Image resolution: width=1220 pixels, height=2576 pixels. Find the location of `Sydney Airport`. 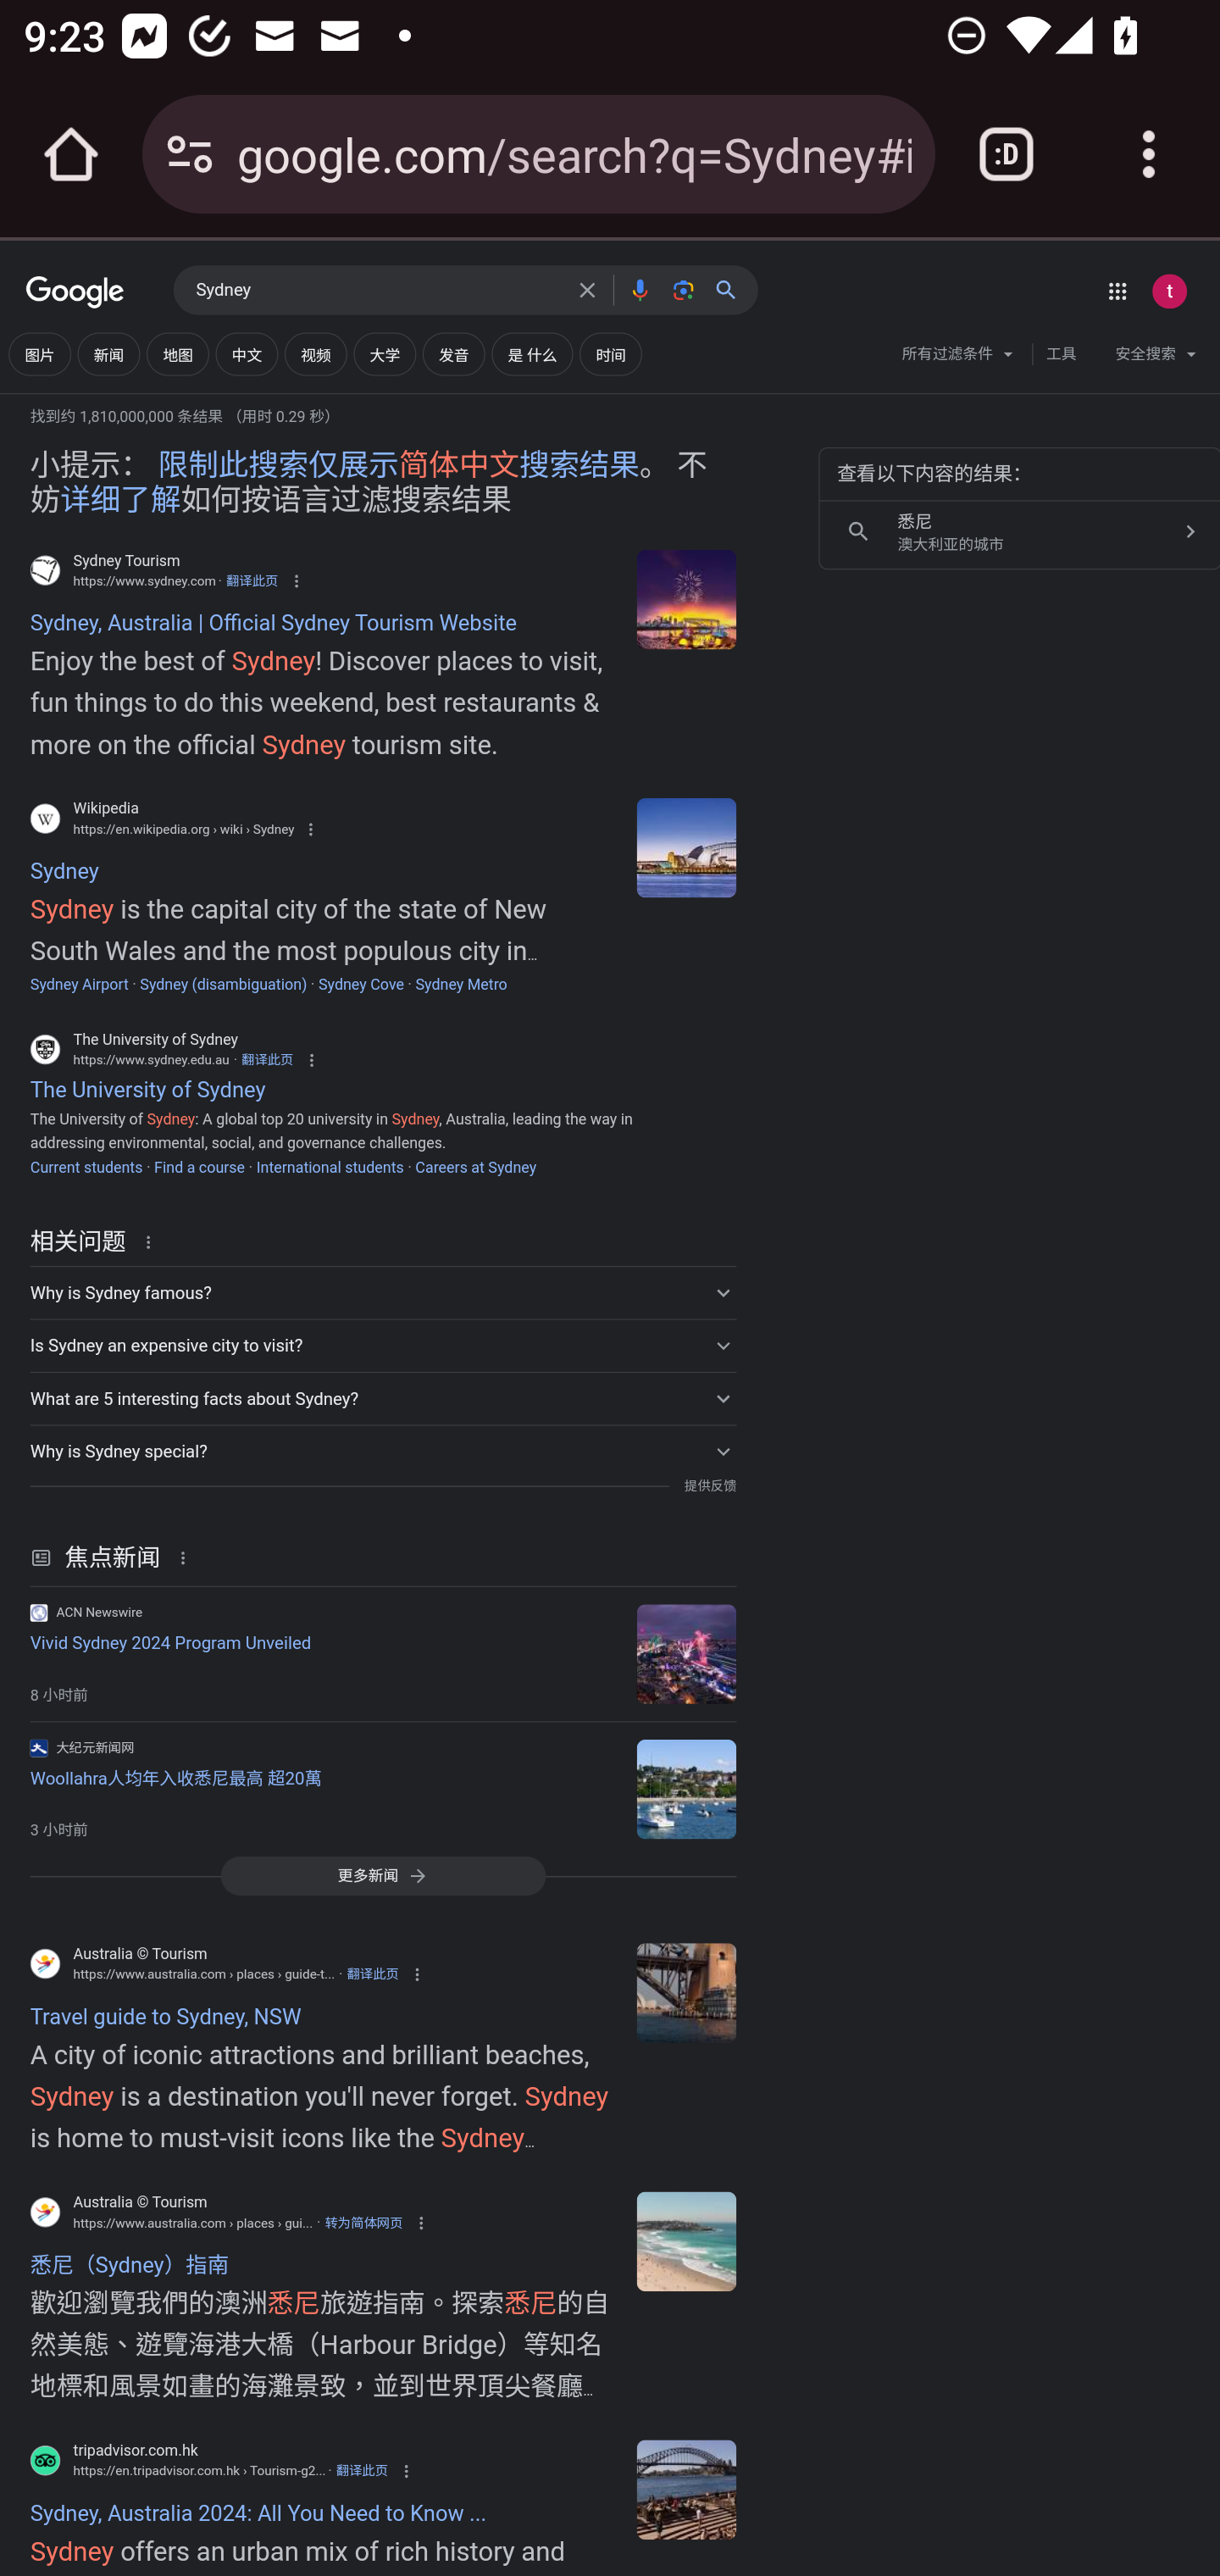

Sydney Airport is located at coordinates (79, 984).